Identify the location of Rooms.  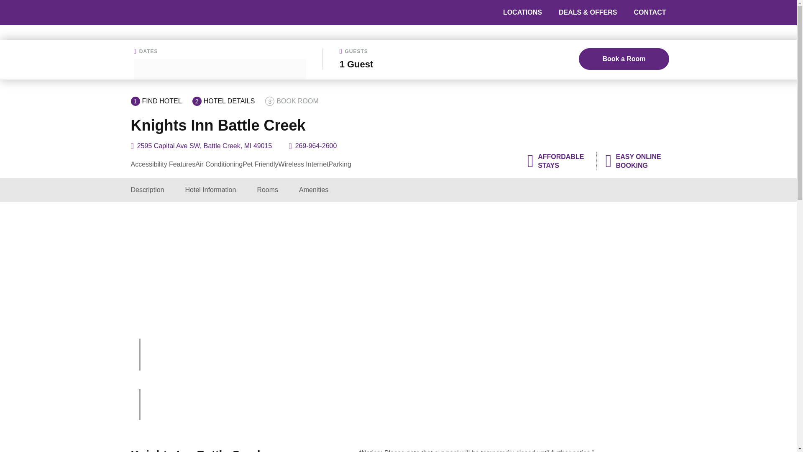
(267, 190).